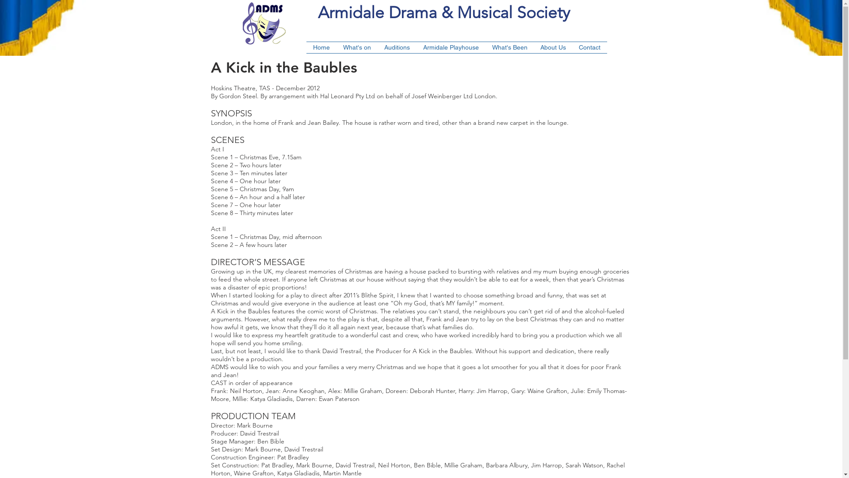 This screenshot has height=478, width=849. What do you see at coordinates (451, 48) in the screenshot?
I see `Armidale Playhouse` at bounding box center [451, 48].